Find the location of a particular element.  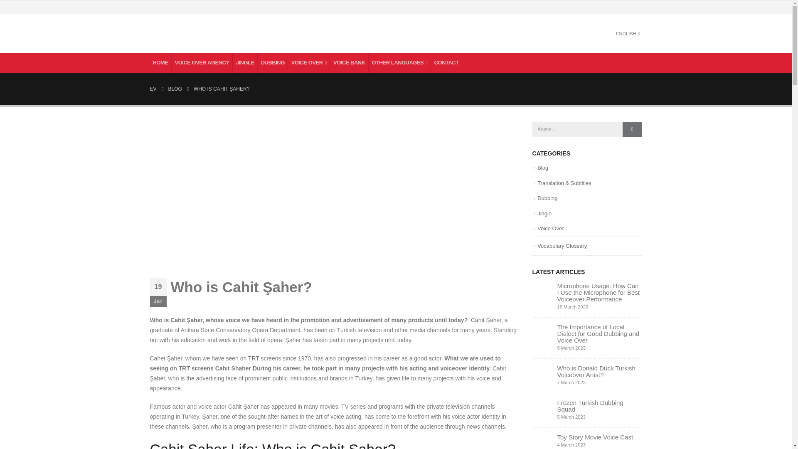

ENGLISH is located at coordinates (622, 33).